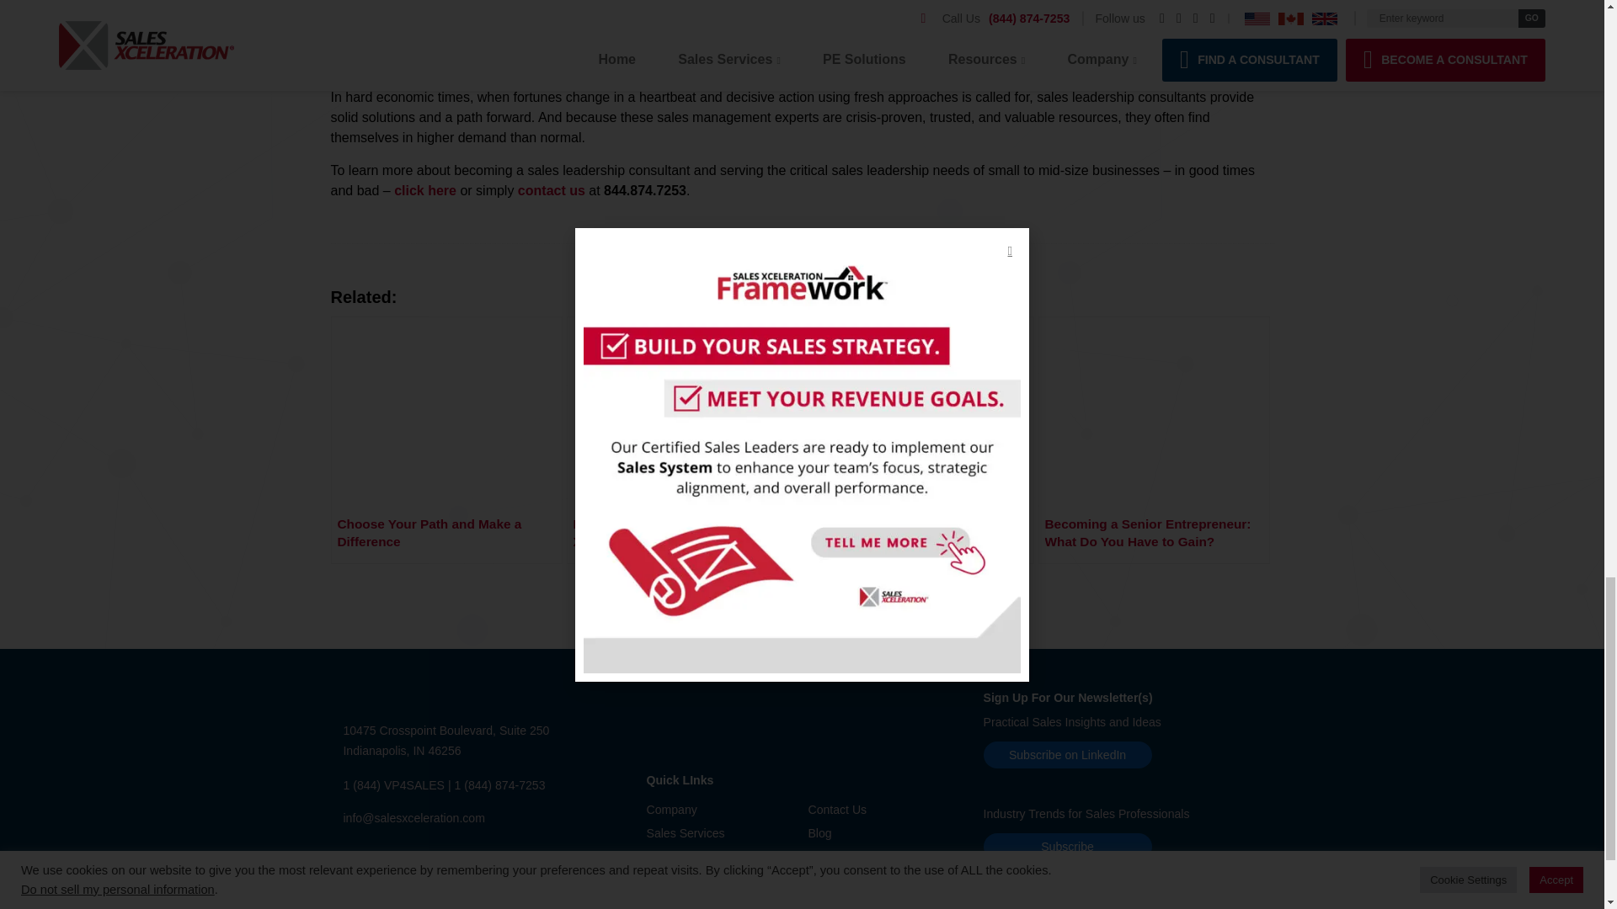 This screenshot has width=1617, height=909. Describe the element at coordinates (445, 439) in the screenshot. I see `Choose Your Path and Make a Difference` at that location.